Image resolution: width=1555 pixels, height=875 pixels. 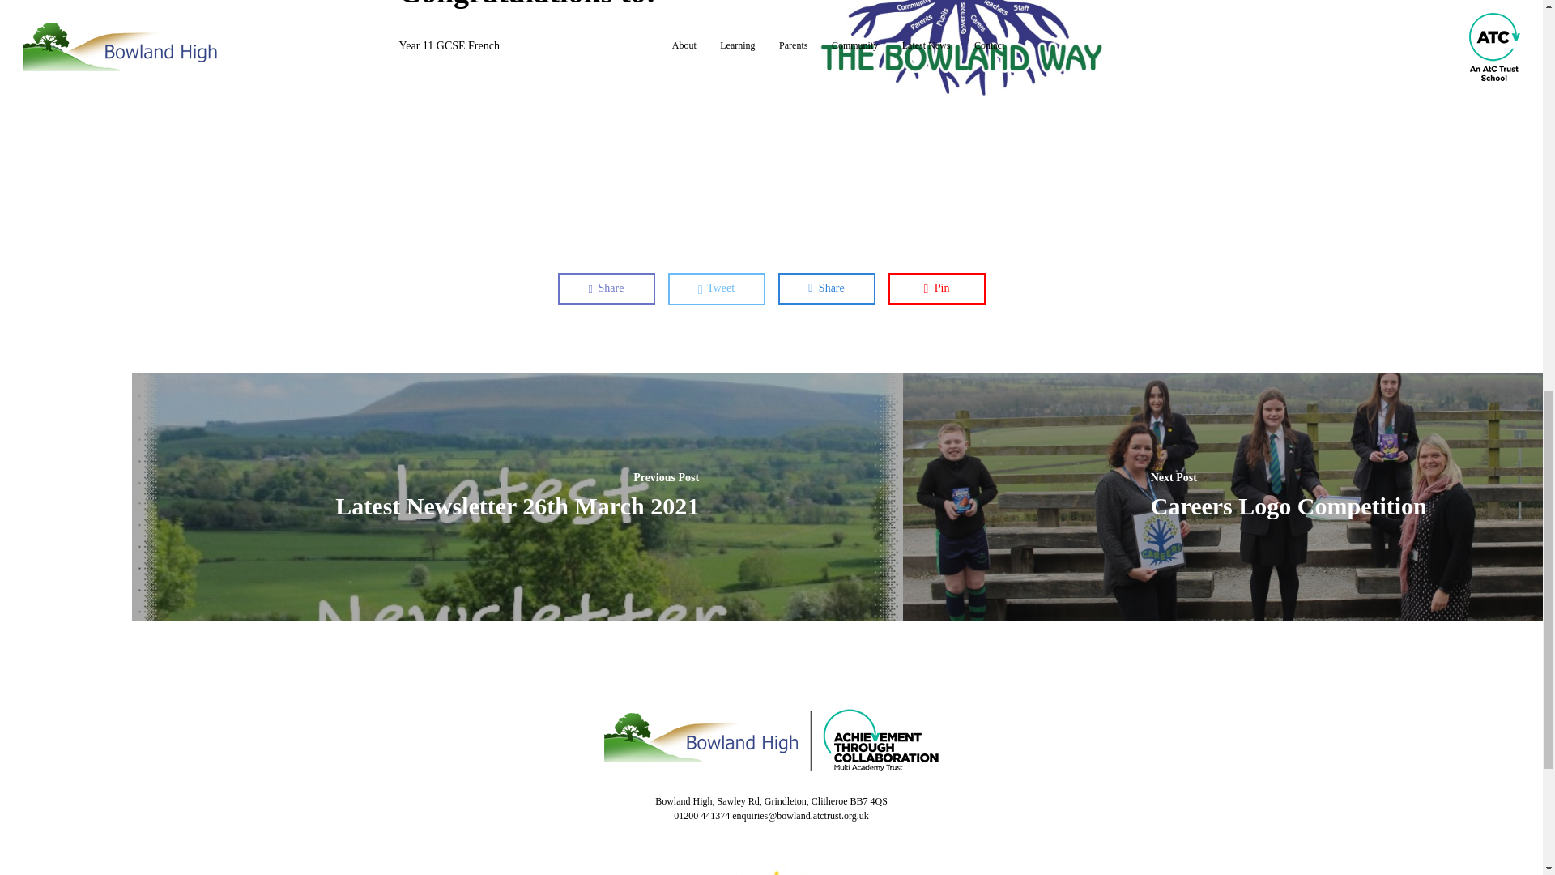 I want to click on Share this, so click(x=826, y=288).